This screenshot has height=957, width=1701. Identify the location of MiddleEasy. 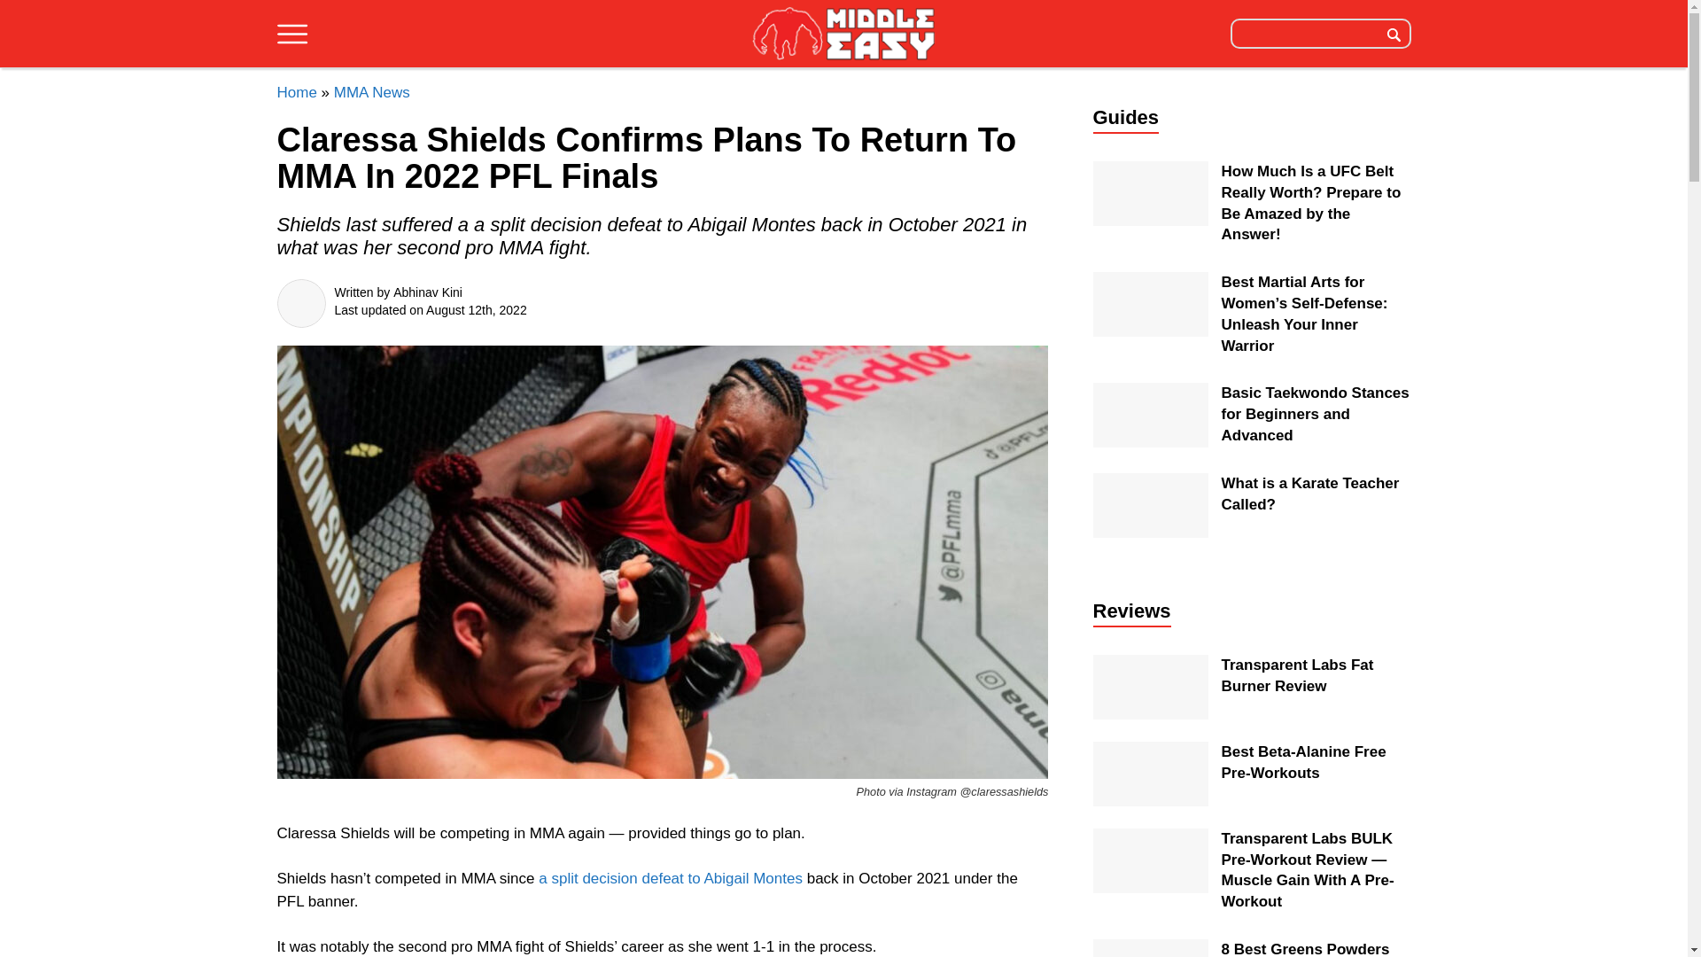
(843, 33).